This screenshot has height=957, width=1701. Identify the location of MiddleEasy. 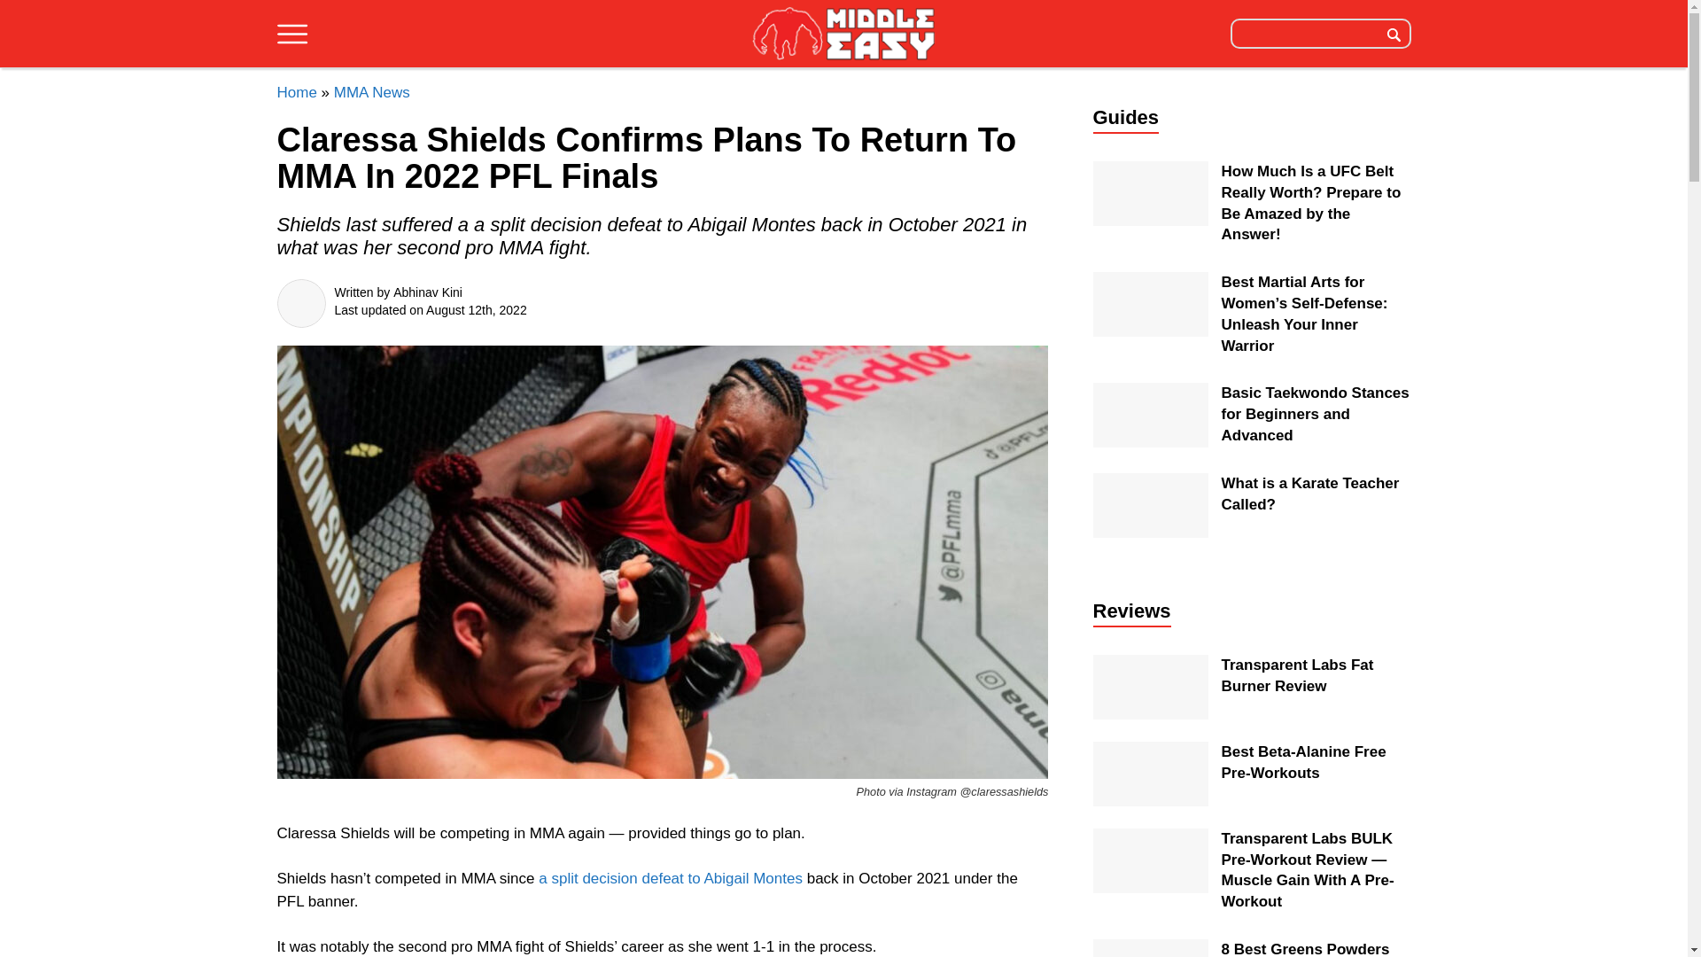
(843, 33).